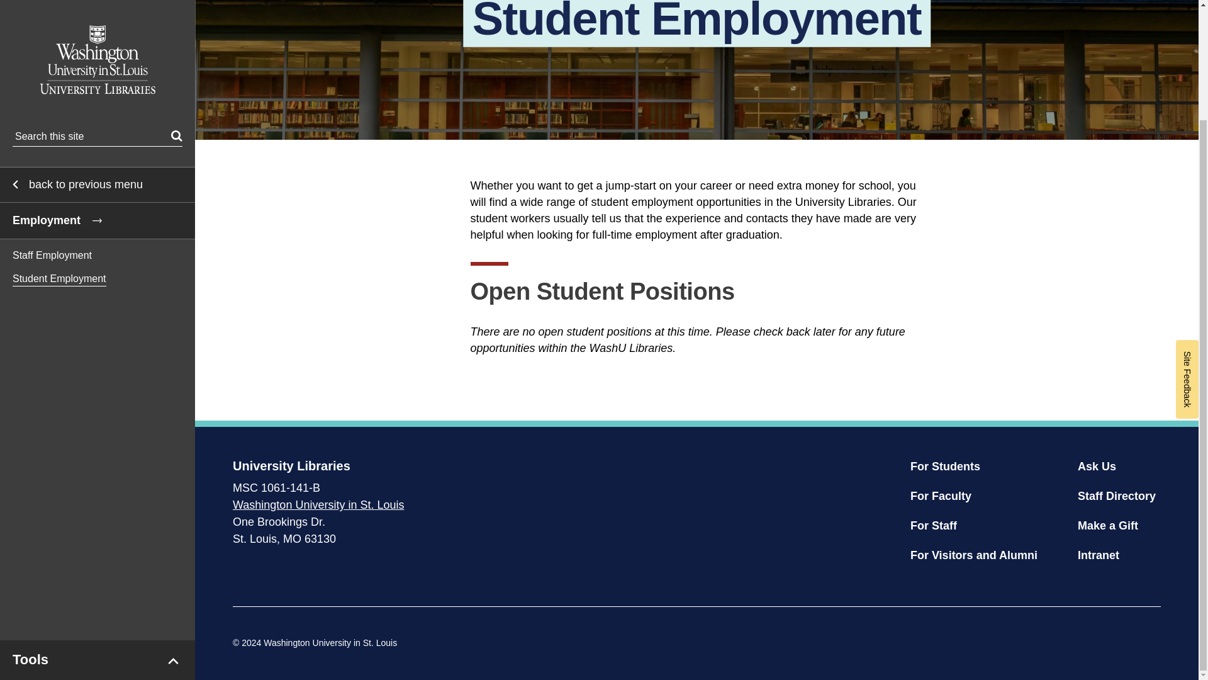  I want to click on Special Collections, so click(97, 196).